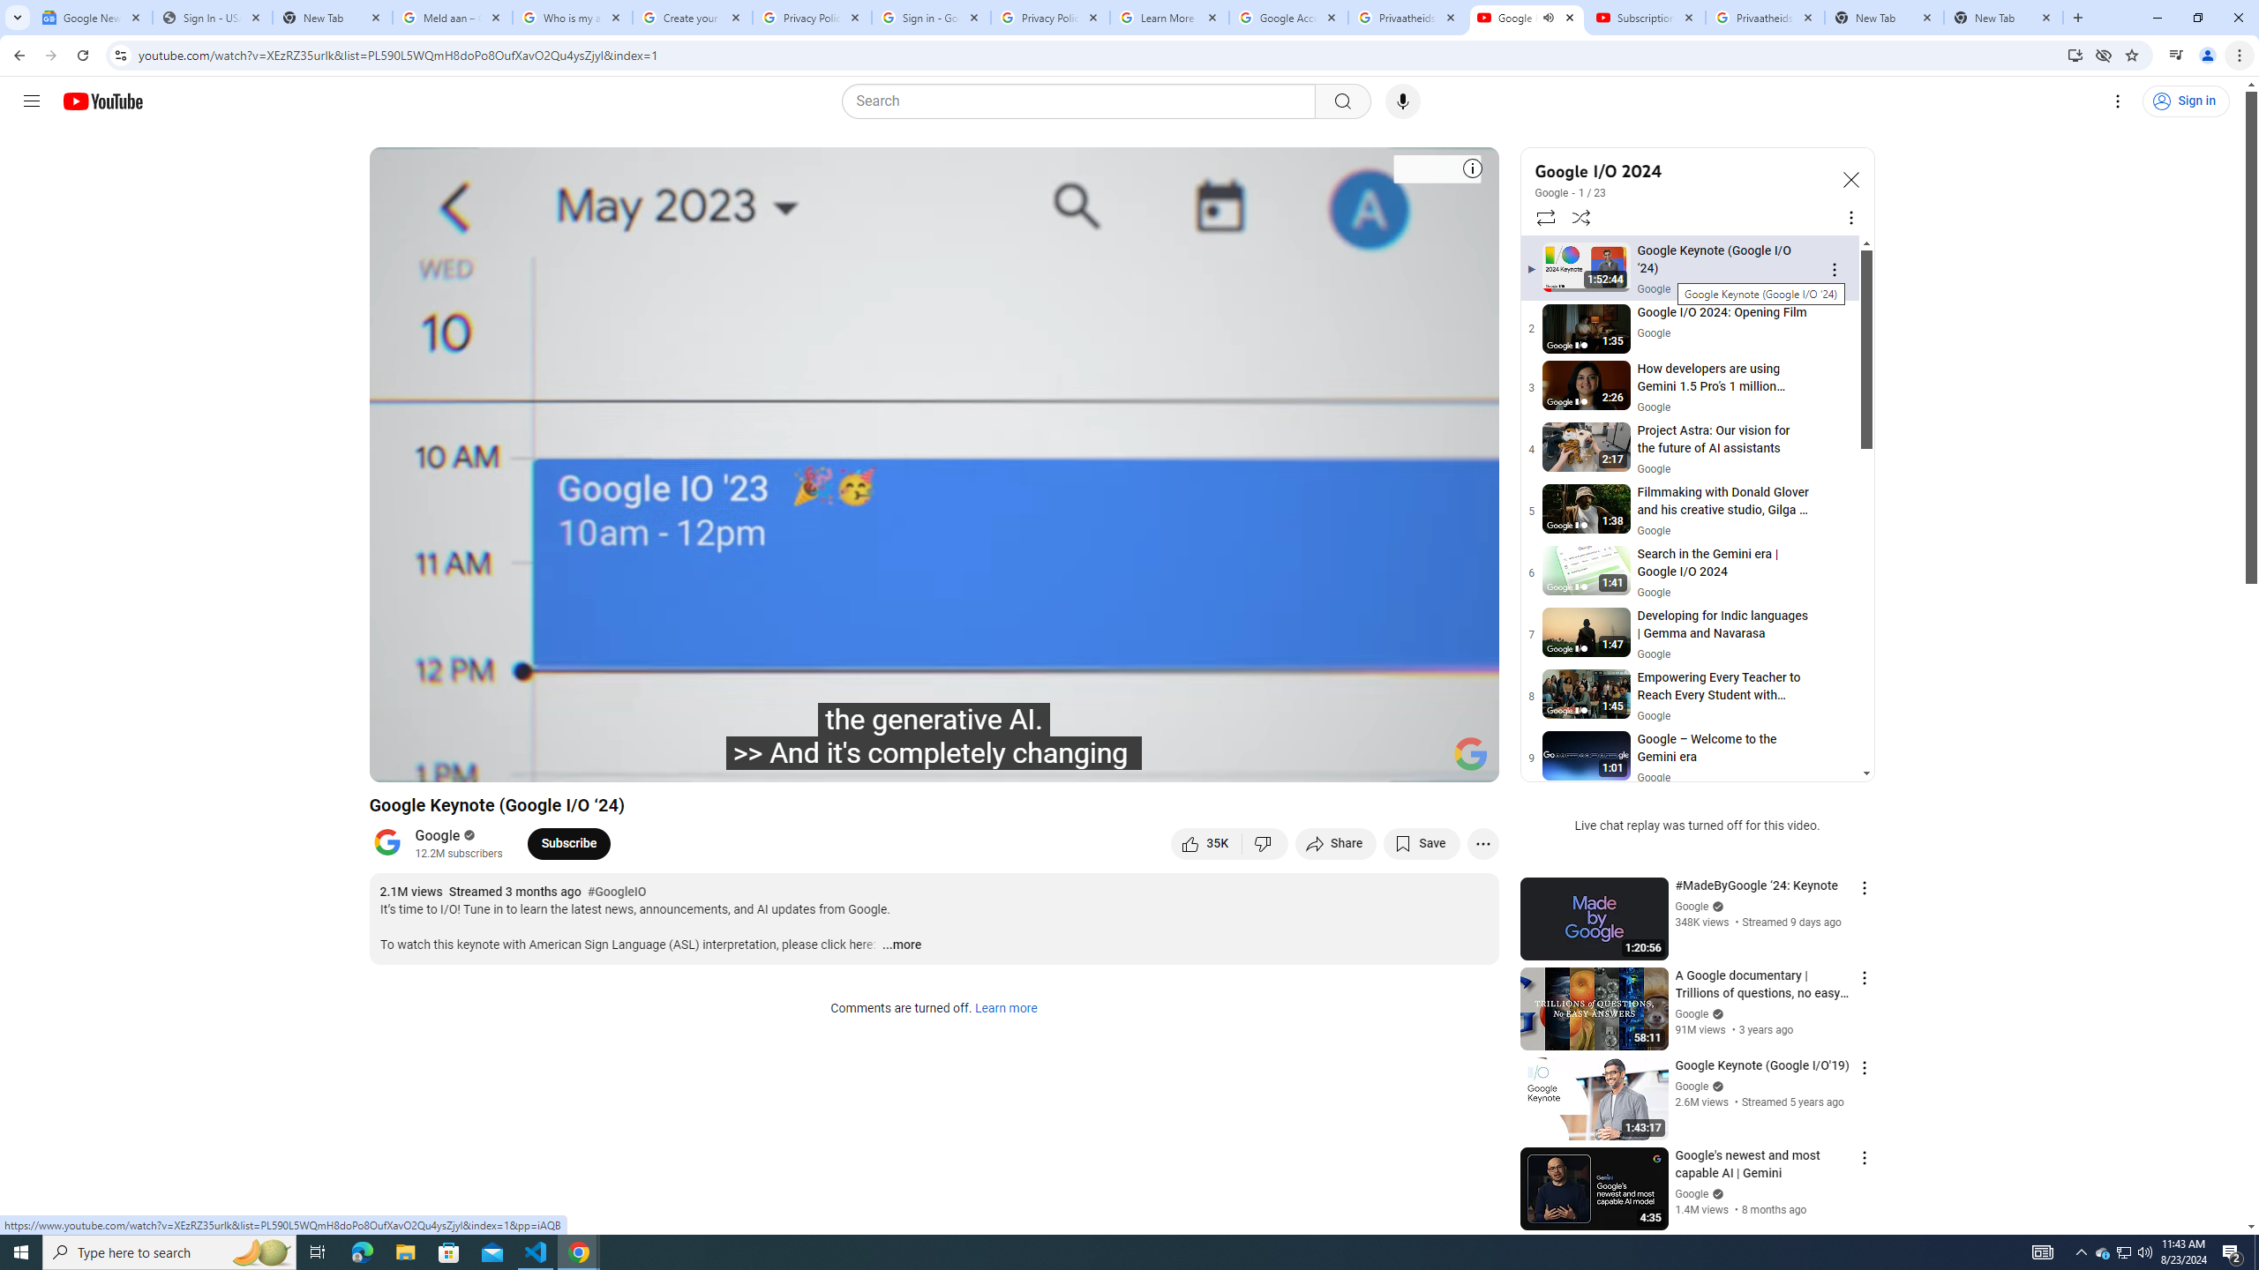 The height and width of the screenshot is (1270, 2259). I want to click on Google Account, so click(1288, 18).